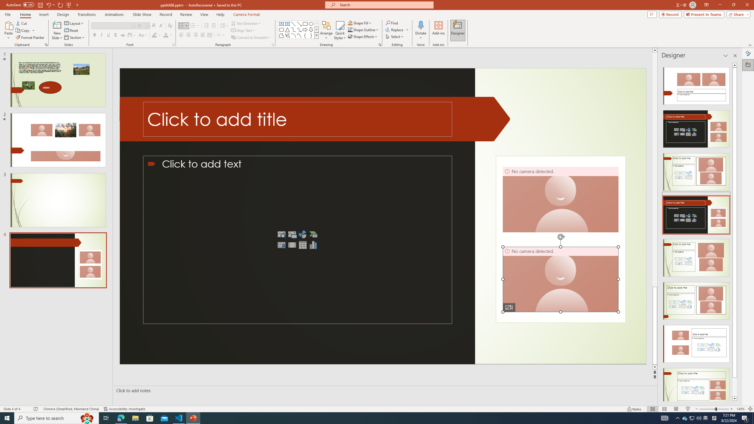  What do you see at coordinates (111, 25) in the screenshot?
I see `Font` at bounding box center [111, 25].